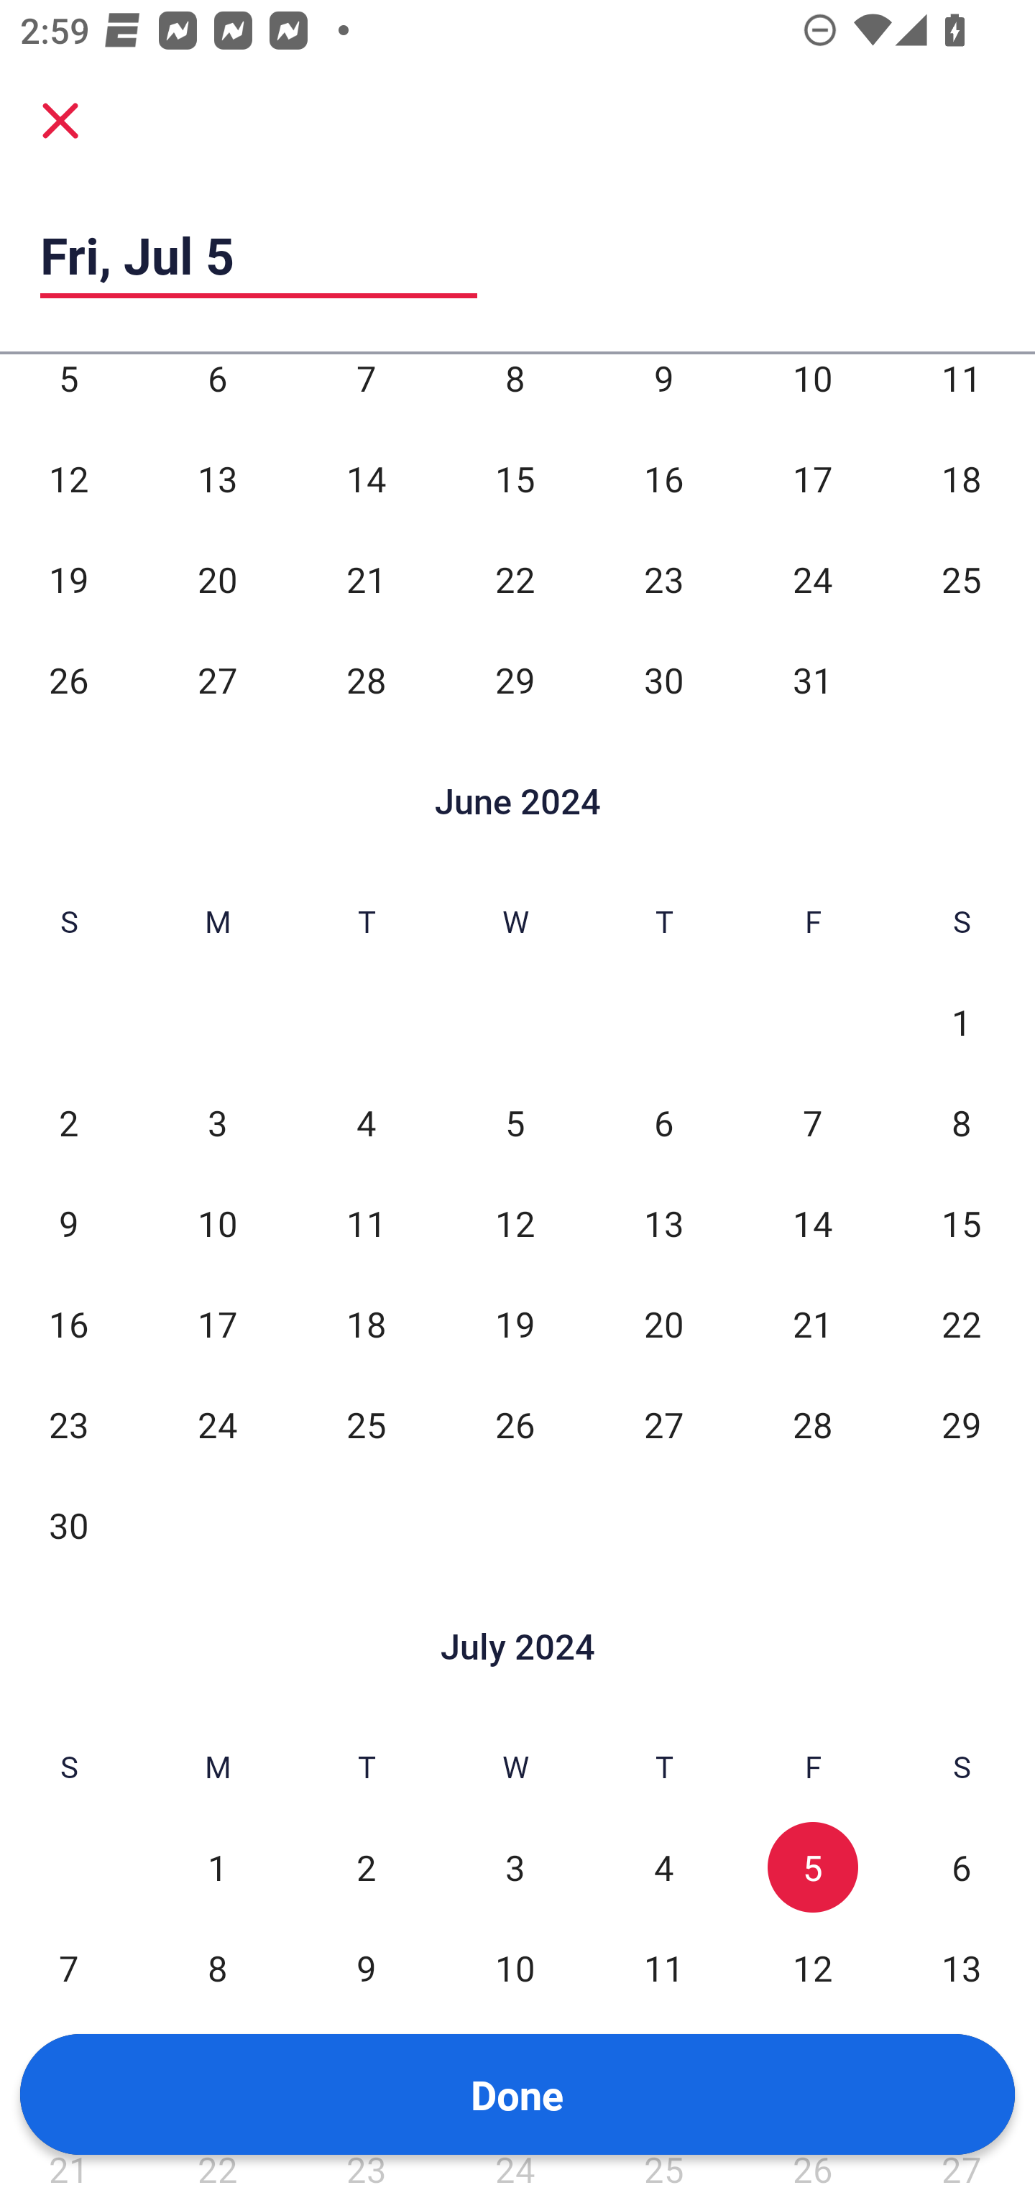  Describe the element at coordinates (962, 1868) in the screenshot. I see `6 Sat, Jul 6, Not Selected` at that location.